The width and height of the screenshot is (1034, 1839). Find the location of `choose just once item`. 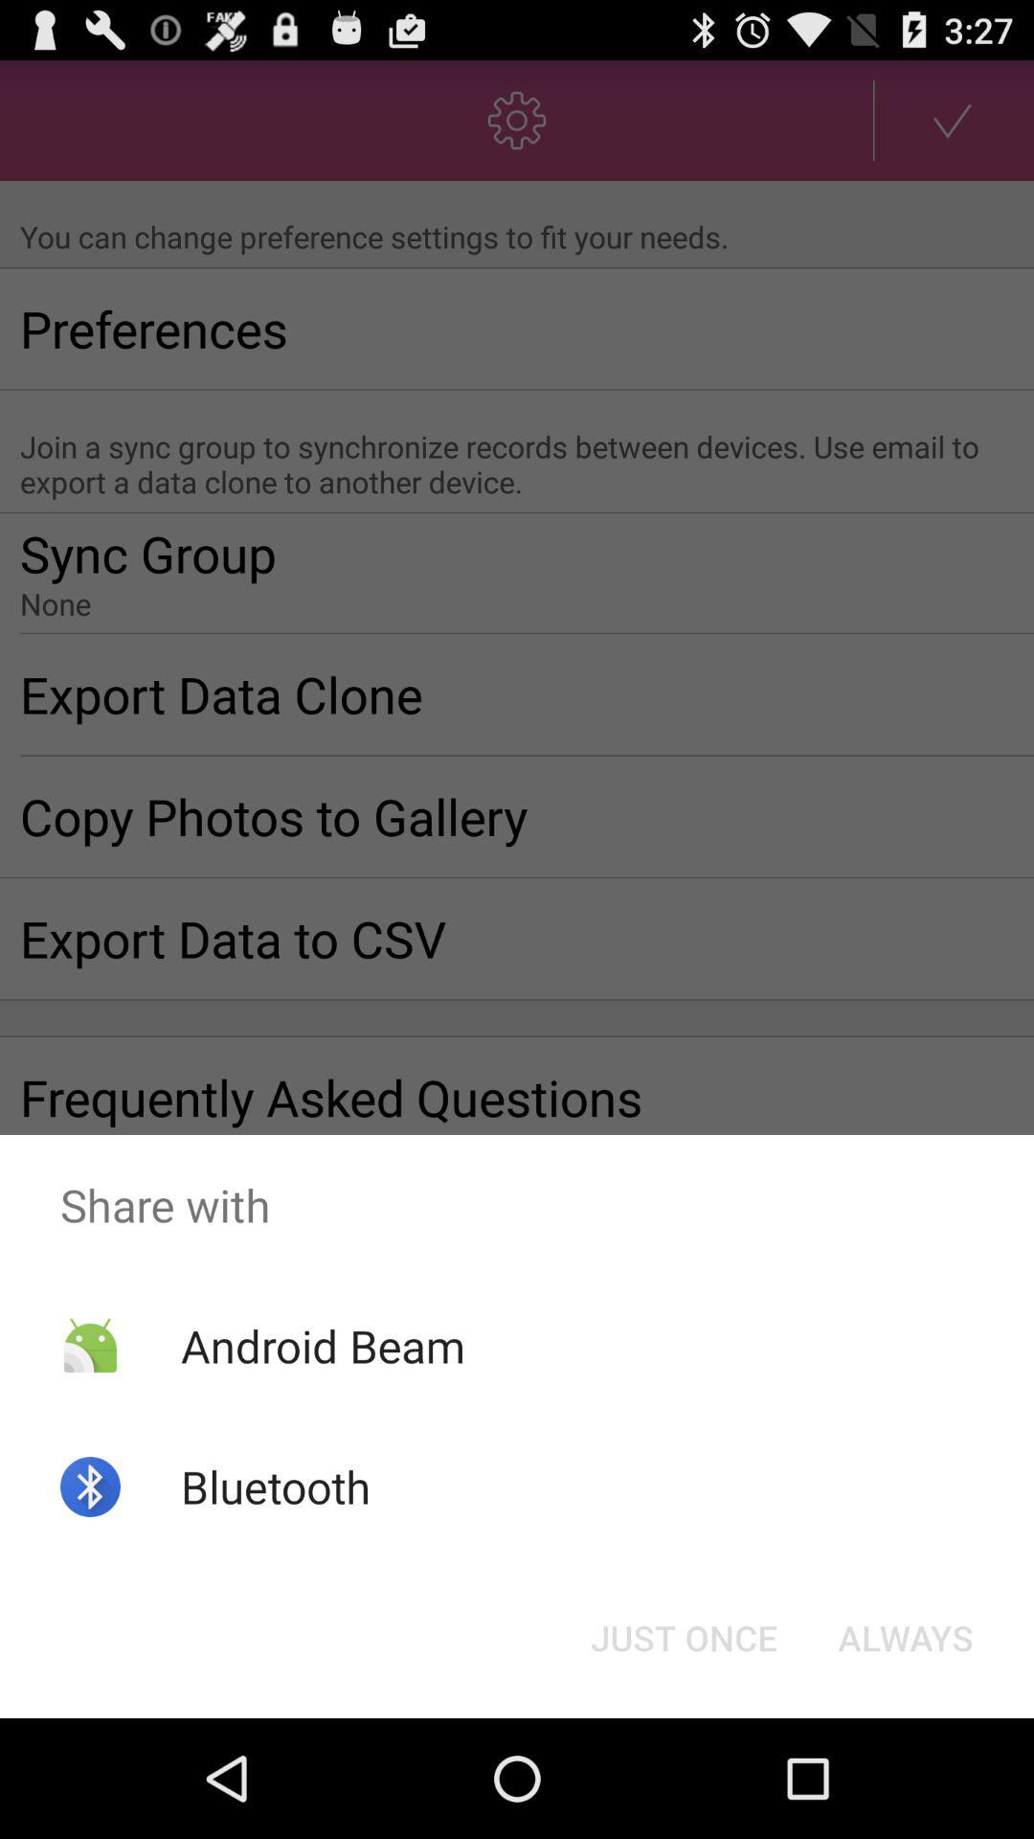

choose just once item is located at coordinates (684, 1638).